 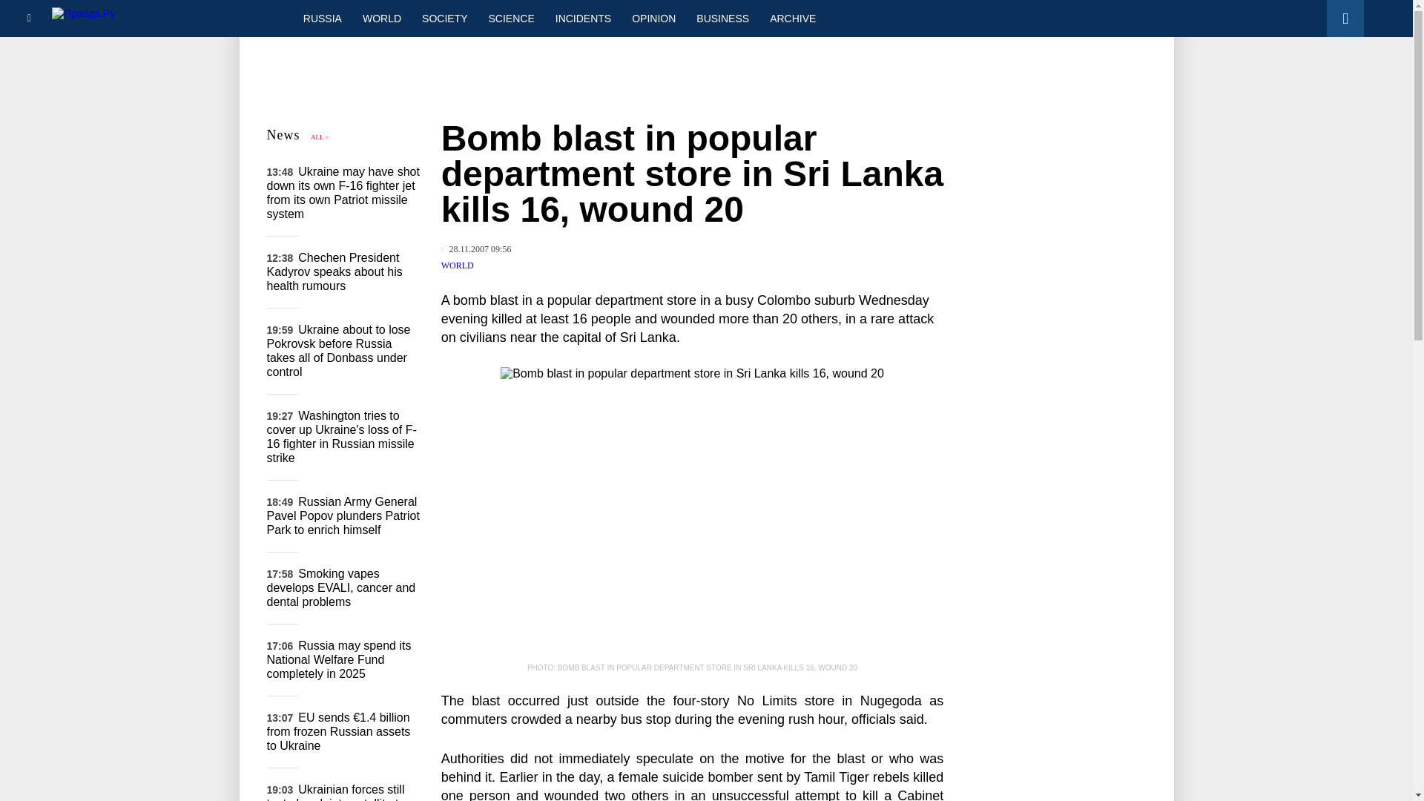 What do you see at coordinates (381, 18) in the screenshot?
I see `WORLD` at bounding box center [381, 18].